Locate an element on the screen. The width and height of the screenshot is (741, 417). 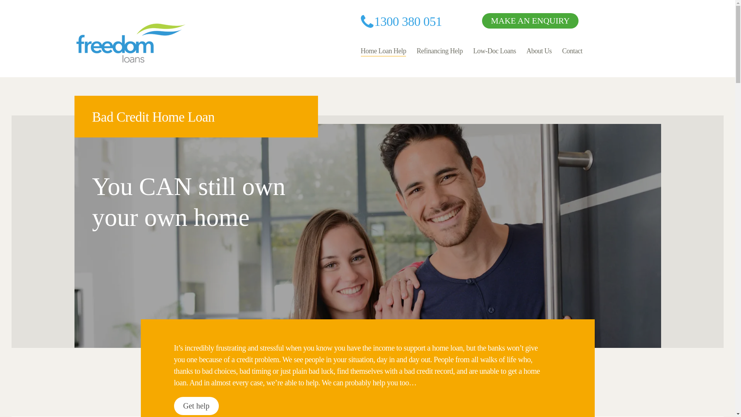
Refinancing Help is located at coordinates (439, 51).